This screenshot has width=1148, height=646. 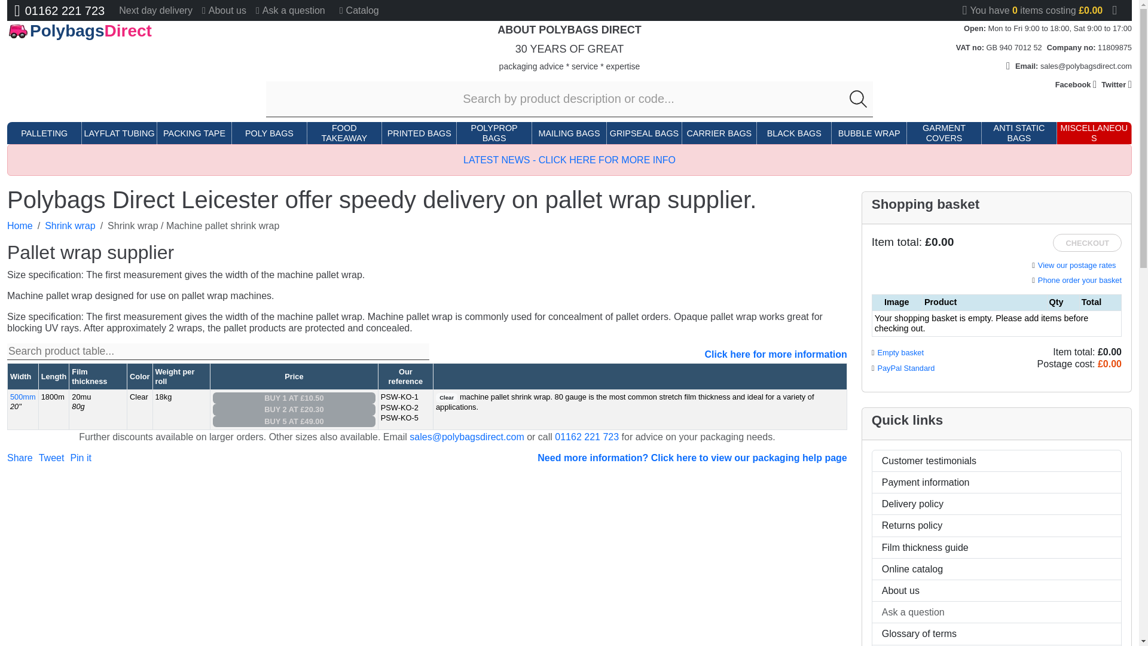 What do you see at coordinates (119, 31) in the screenshot?
I see `PolybagsDirect` at bounding box center [119, 31].